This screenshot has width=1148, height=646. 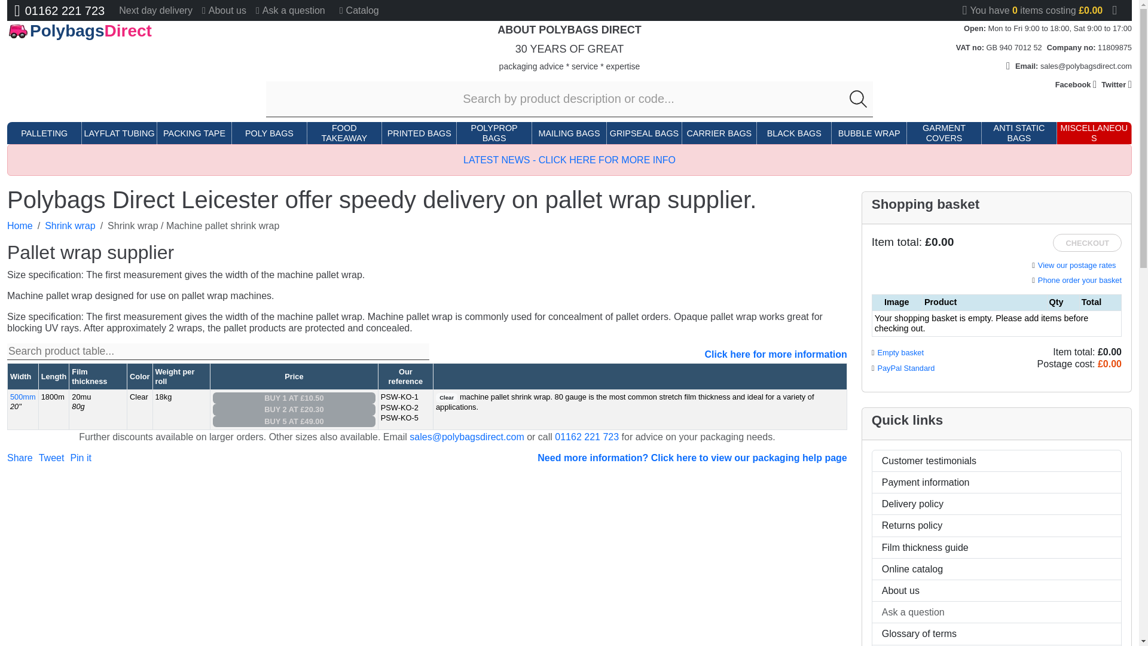 What do you see at coordinates (119, 31) in the screenshot?
I see `PolybagsDirect` at bounding box center [119, 31].